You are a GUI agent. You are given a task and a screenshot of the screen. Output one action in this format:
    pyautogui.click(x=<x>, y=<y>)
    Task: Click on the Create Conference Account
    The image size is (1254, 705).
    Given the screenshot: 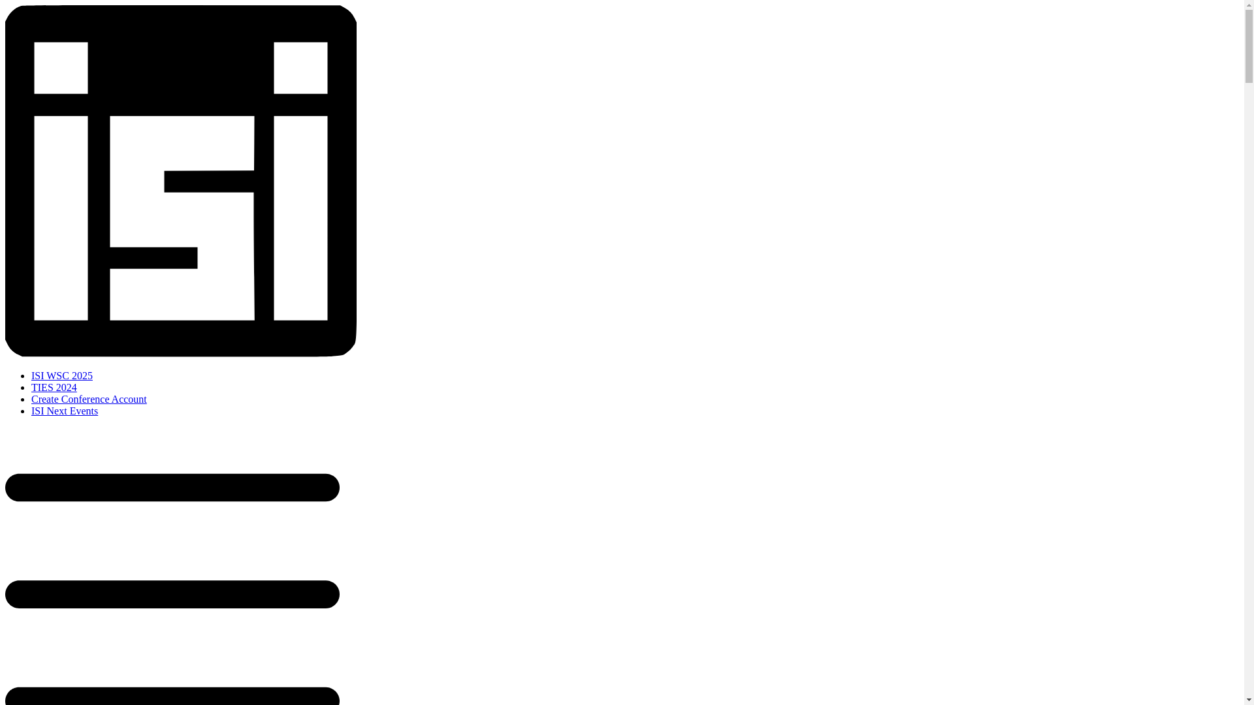 What is the action you would take?
    pyautogui.click(x=89, y=398)
    